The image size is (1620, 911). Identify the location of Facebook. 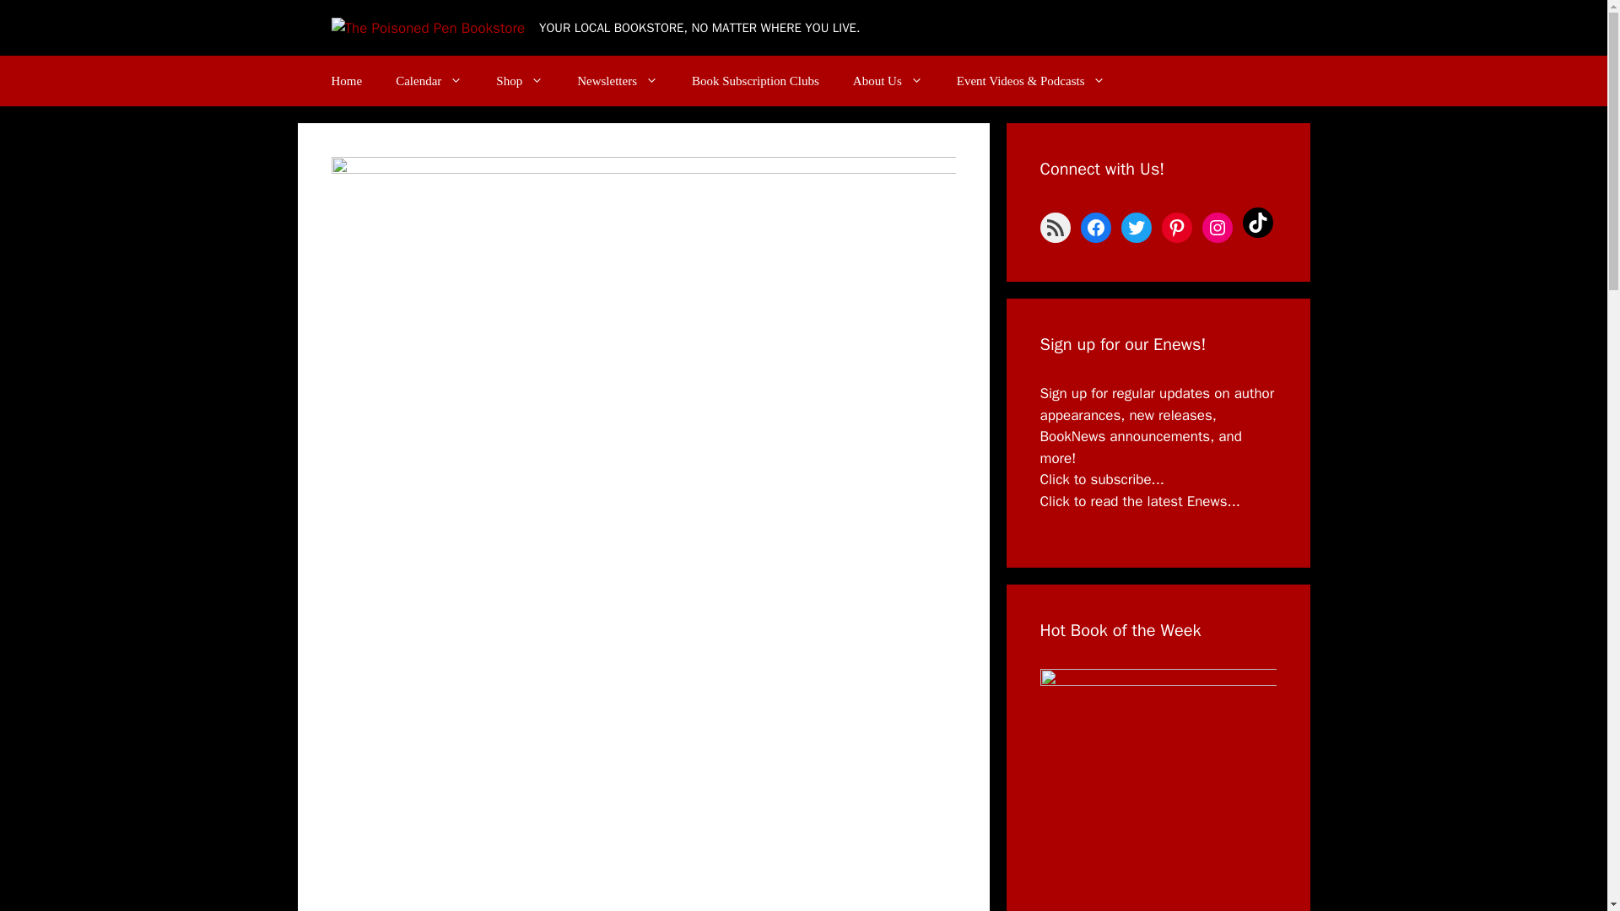
(1095, 228).